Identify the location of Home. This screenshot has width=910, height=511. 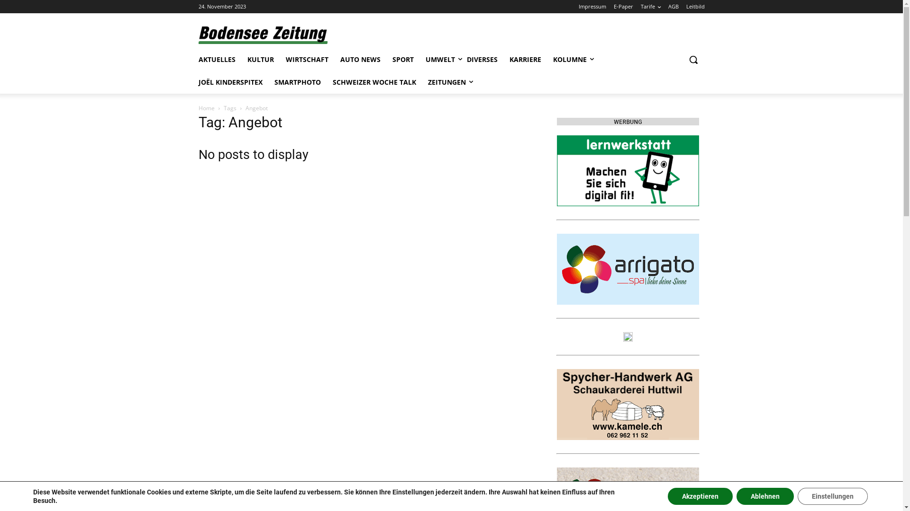
(206, 108).